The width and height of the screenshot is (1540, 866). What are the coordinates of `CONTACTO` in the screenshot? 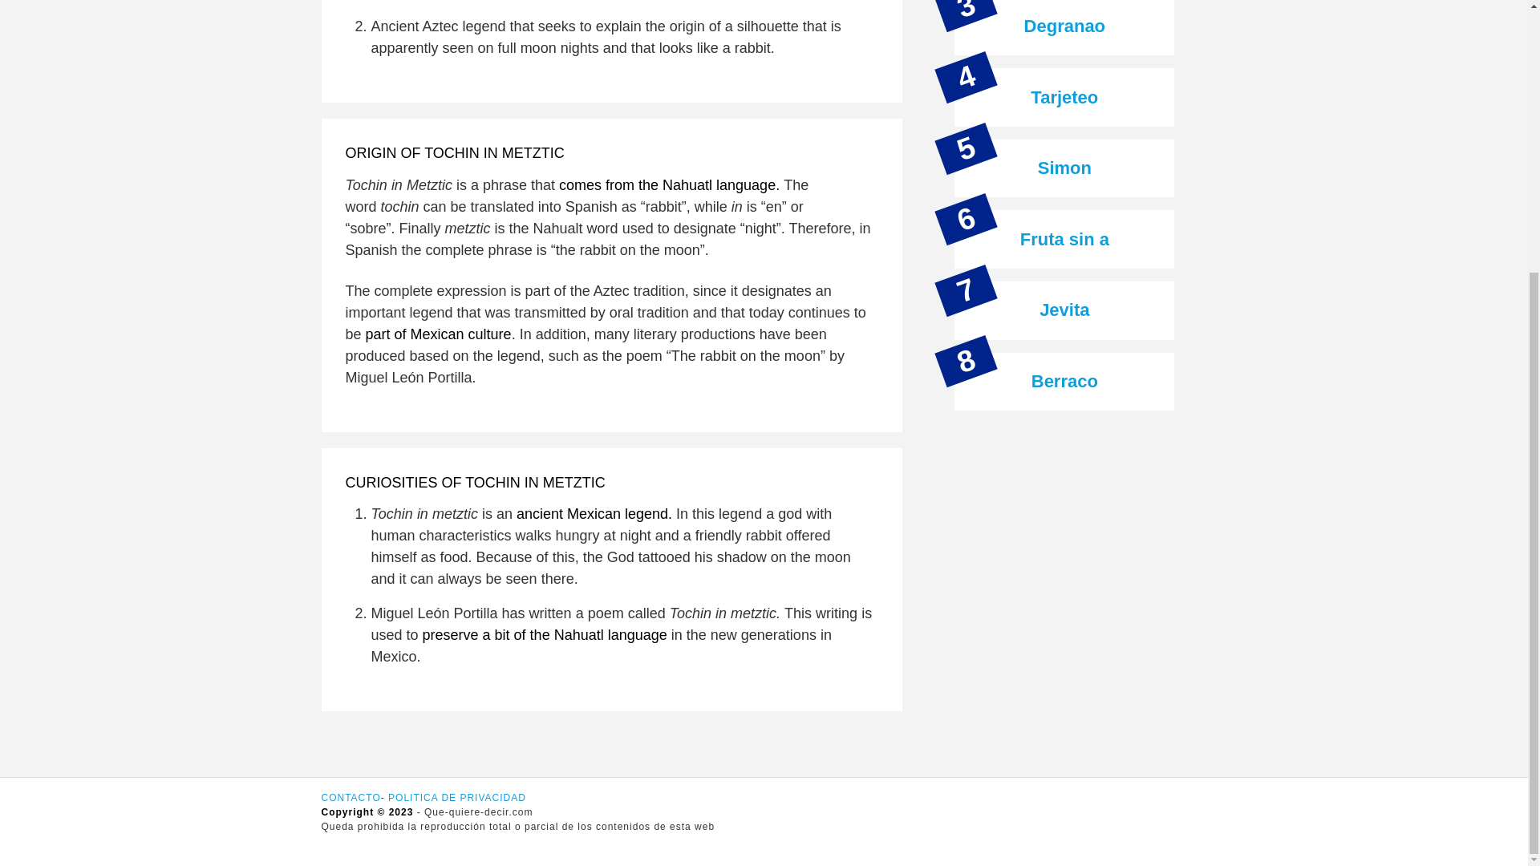 It's located at (350, 798).